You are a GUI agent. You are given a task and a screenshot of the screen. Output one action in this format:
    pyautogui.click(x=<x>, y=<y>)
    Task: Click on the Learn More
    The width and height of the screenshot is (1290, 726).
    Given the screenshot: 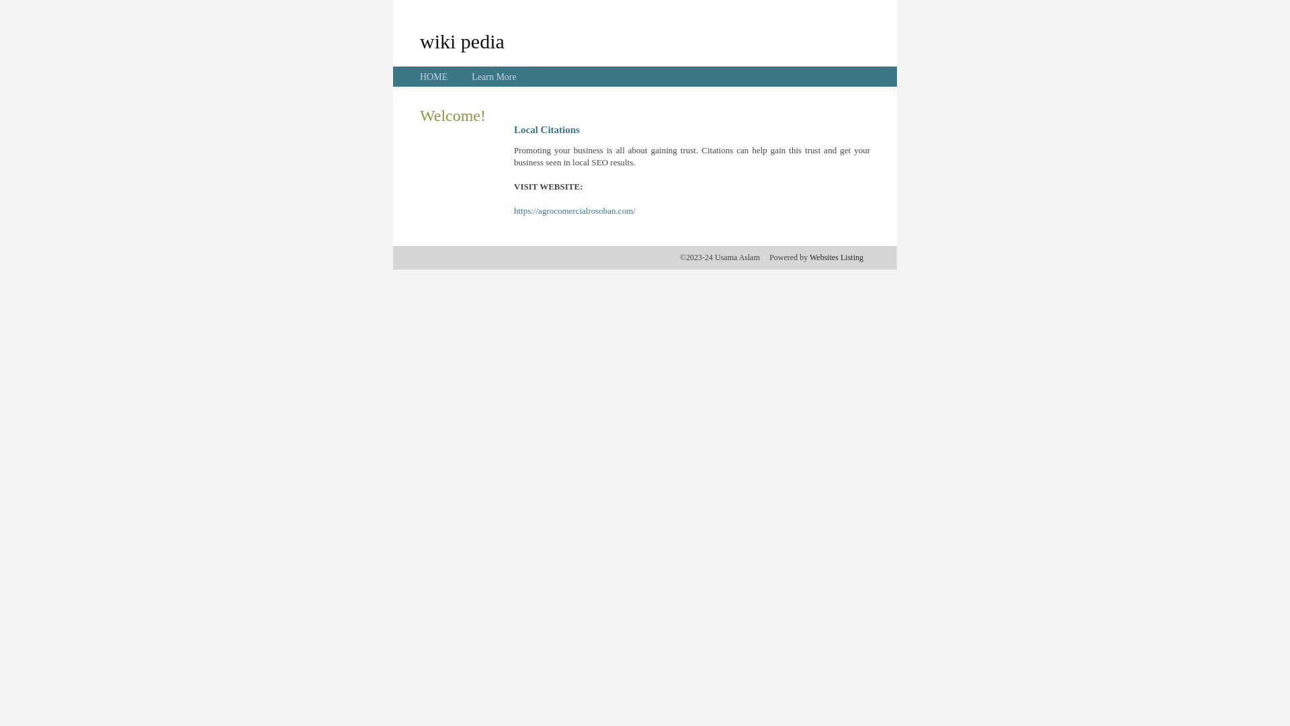 What is the action you would take?
    pyautogui.click(x=494, y=77)
    